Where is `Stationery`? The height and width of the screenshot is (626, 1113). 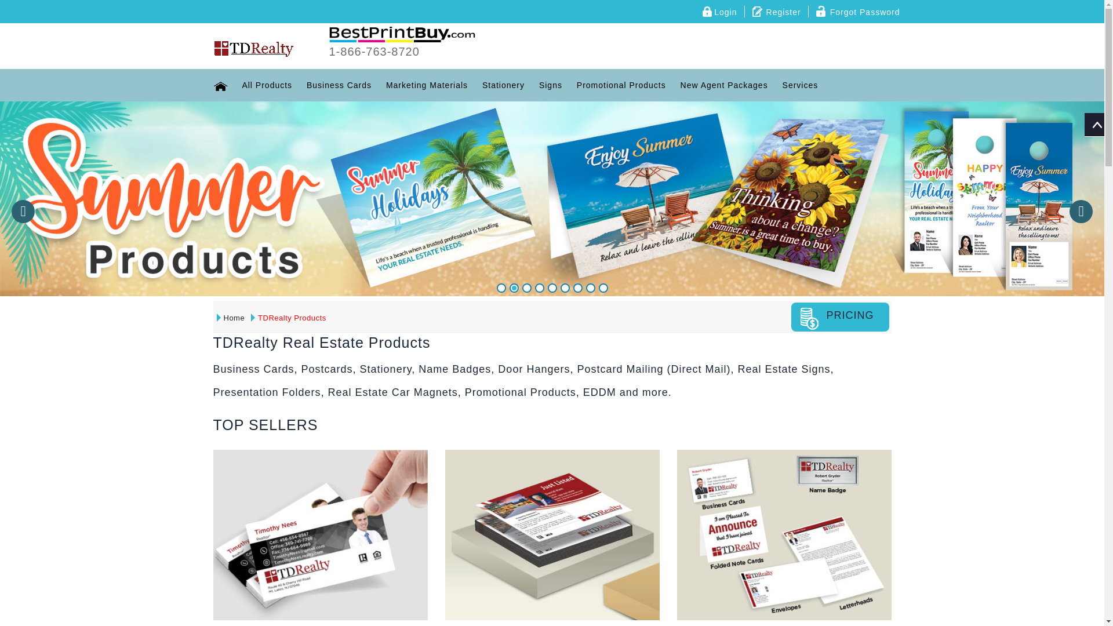 Stationery is located at coordinates (503, 85).